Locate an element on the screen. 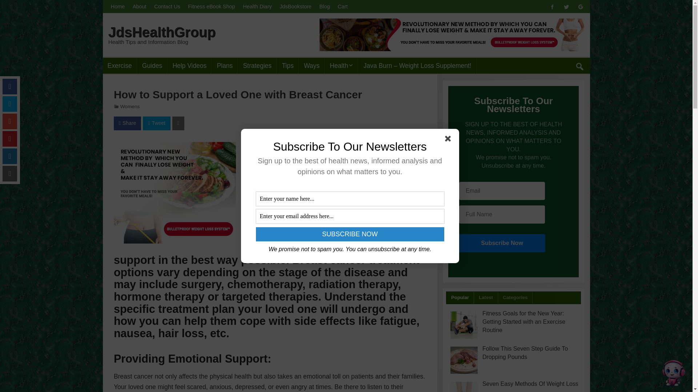 This screenshot has width=698, height=392. Plans is located at coordinates (225, 65).